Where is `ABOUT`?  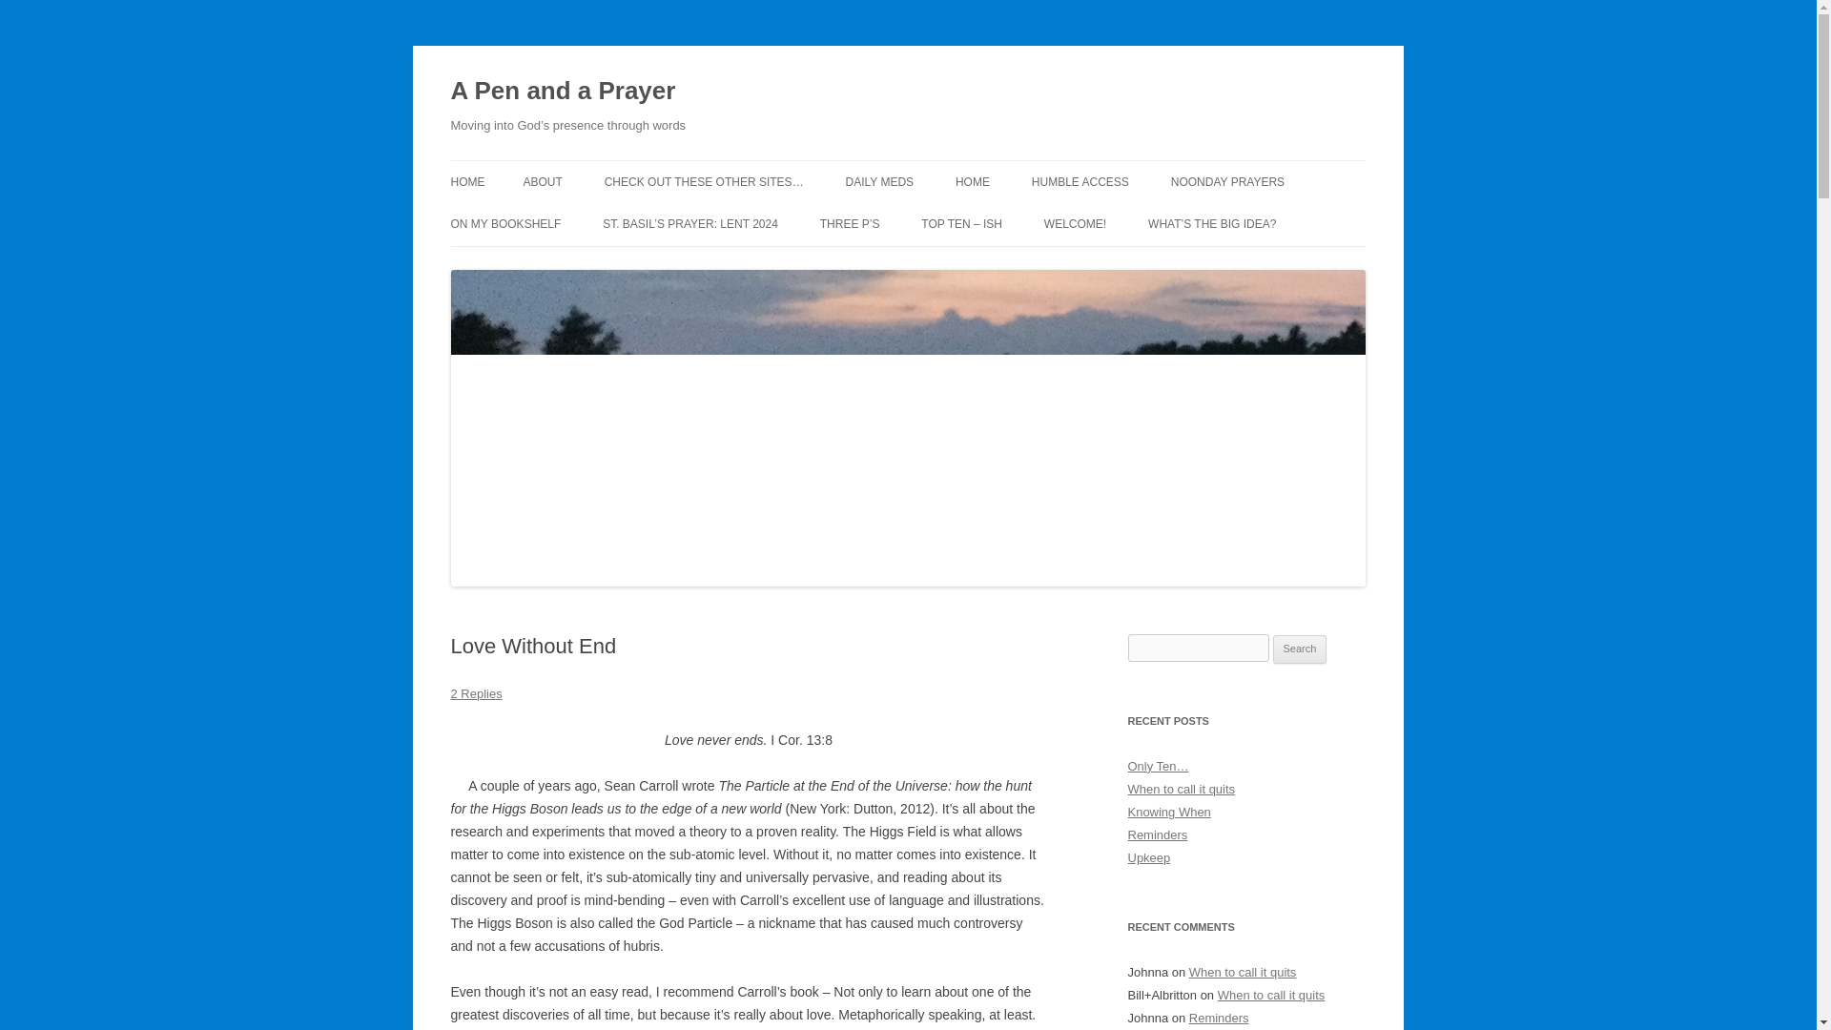 ABOUT is located at coordinates (542, 181).